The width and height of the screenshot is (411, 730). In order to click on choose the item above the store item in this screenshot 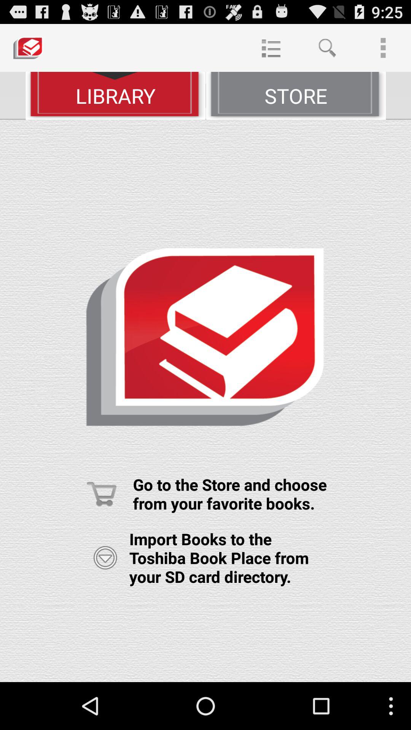, I will do `click(327, 48)`.